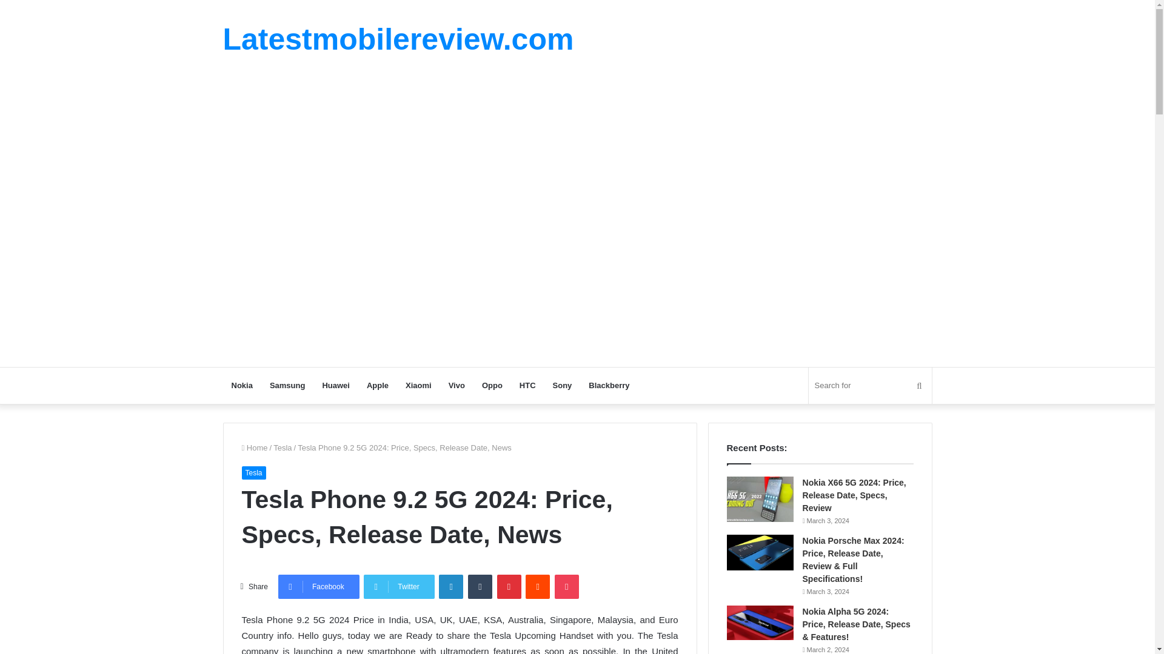 The height and width of the screenshot is (654, 1164). What do you see at coordinates (871, 385) in the screenshot?
I see `Search for` at bounding box center [871, 385].